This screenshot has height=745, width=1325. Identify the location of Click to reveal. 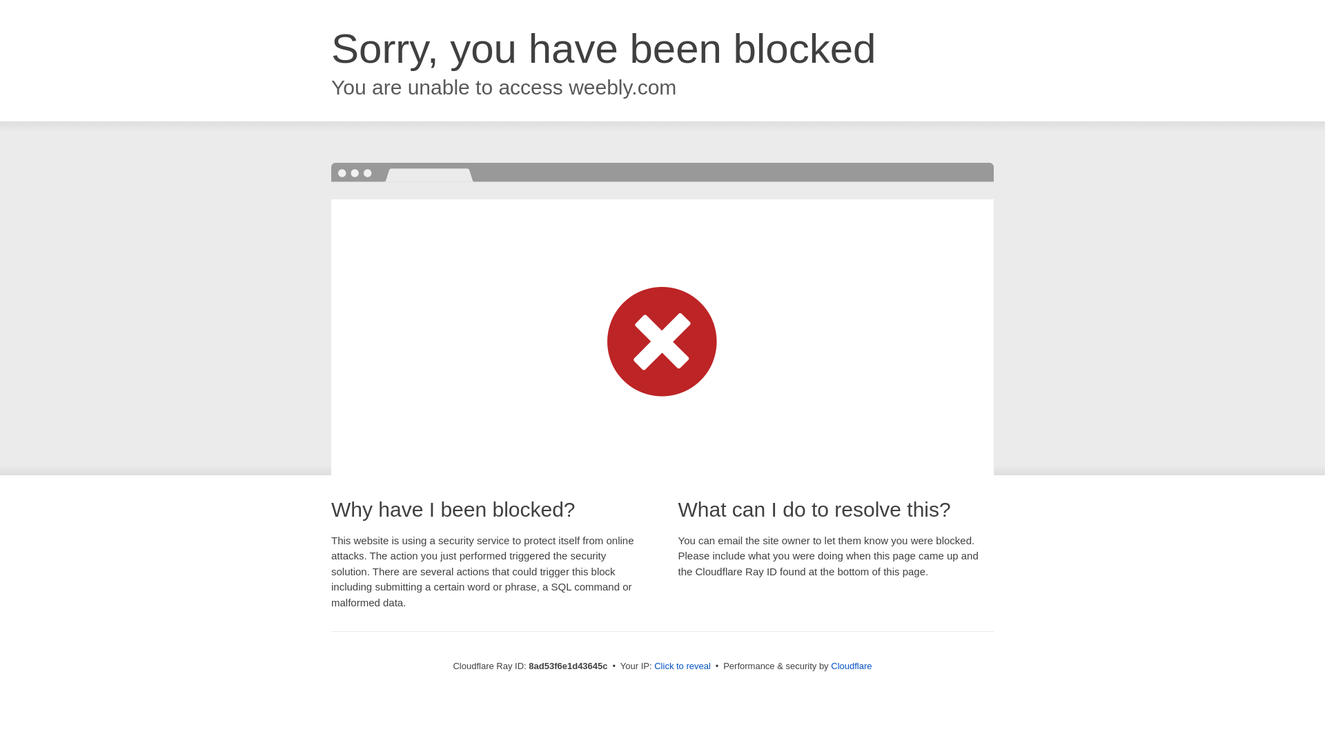
(682, 666).